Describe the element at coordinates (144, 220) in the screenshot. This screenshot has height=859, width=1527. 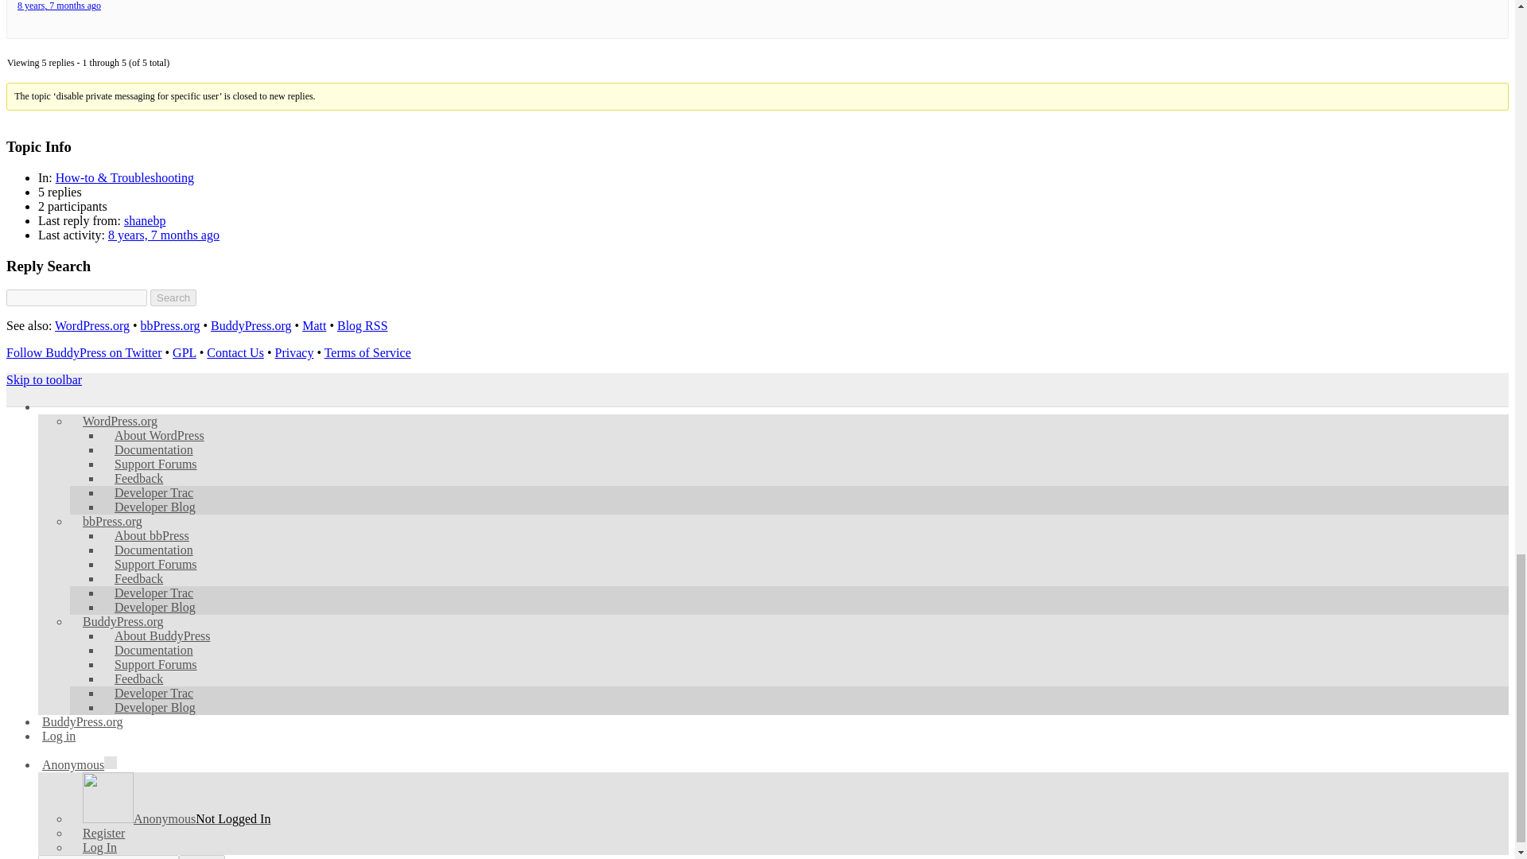
I see `shanebp` at that location.